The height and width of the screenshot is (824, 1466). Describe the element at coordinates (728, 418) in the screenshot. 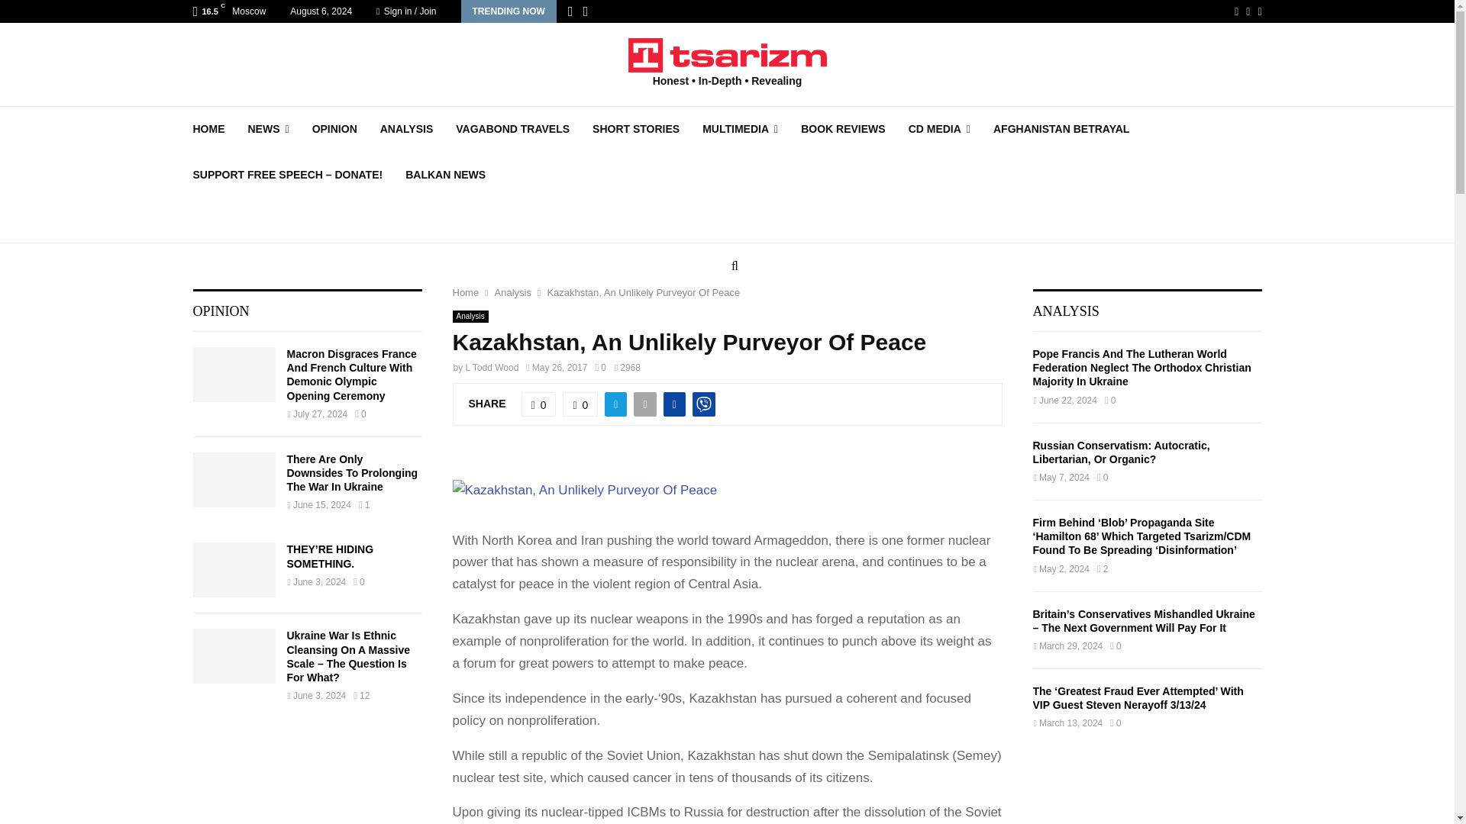

I see `Sign up new account` at that location.